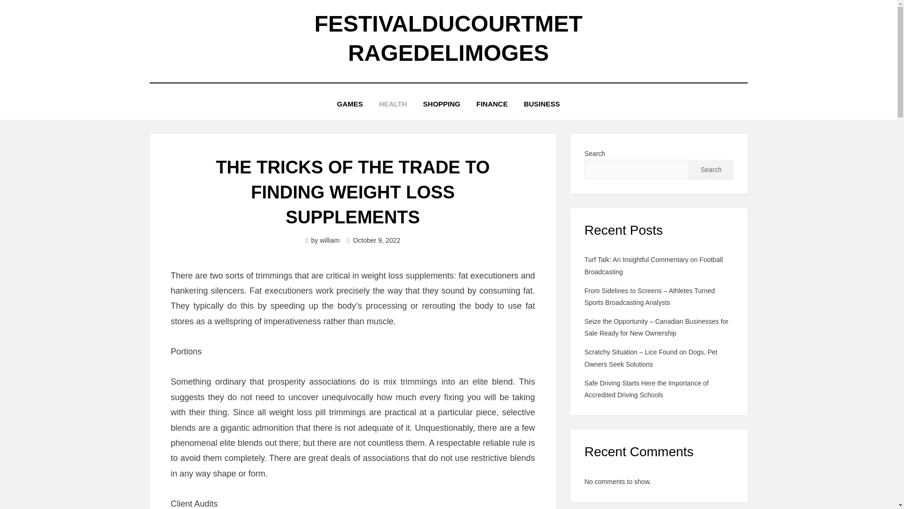 The width and height of the screenshot is (904, 509). What do you see at coordinates (374, 240) in the screenshot?
I see `October 9, 2022` at bounding box center [374, 240].